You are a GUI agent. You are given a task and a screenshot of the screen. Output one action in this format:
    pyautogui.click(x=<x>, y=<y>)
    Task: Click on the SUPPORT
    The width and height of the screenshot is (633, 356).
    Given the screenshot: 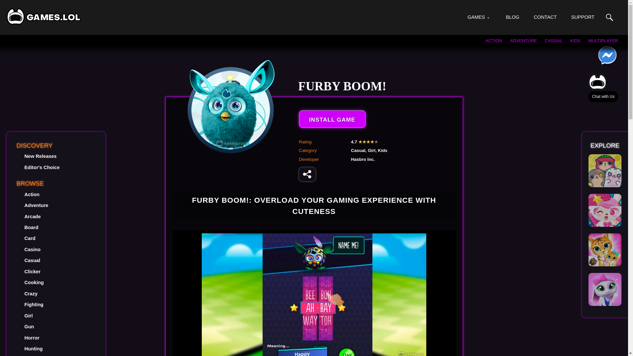 What is the action you would take?
    pyautogui.click(x=582, y=17)
    